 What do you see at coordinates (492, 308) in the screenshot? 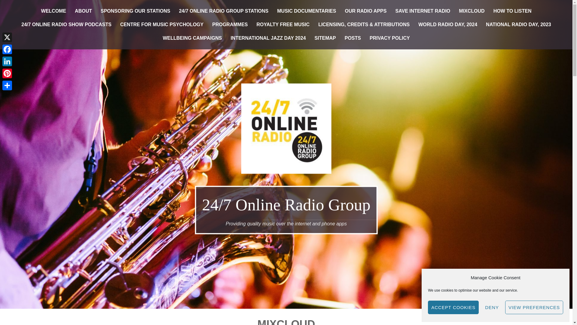
I see `DENY` at bounding box center [492, 308].